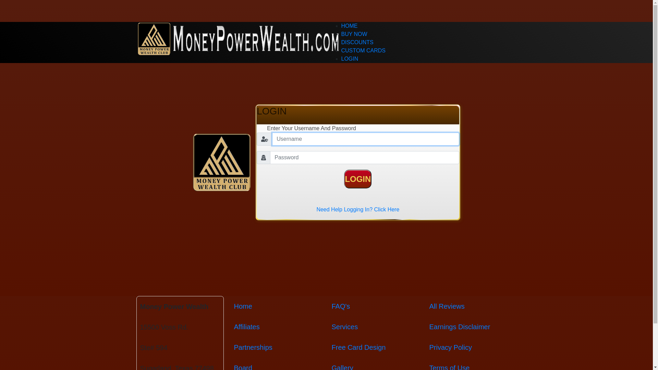 The height and width of the screenshot is (370, 658). Describe the element at coordinates (364, 50) in the screenshot. I see `CUSTOM CARDS` at that location.